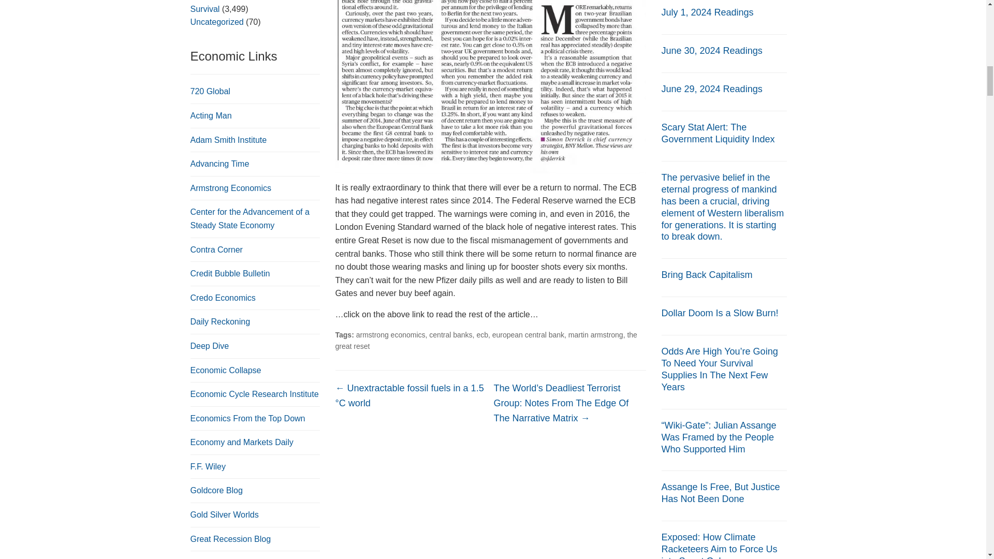  I want to click on 720 Global, so click(210, 91).